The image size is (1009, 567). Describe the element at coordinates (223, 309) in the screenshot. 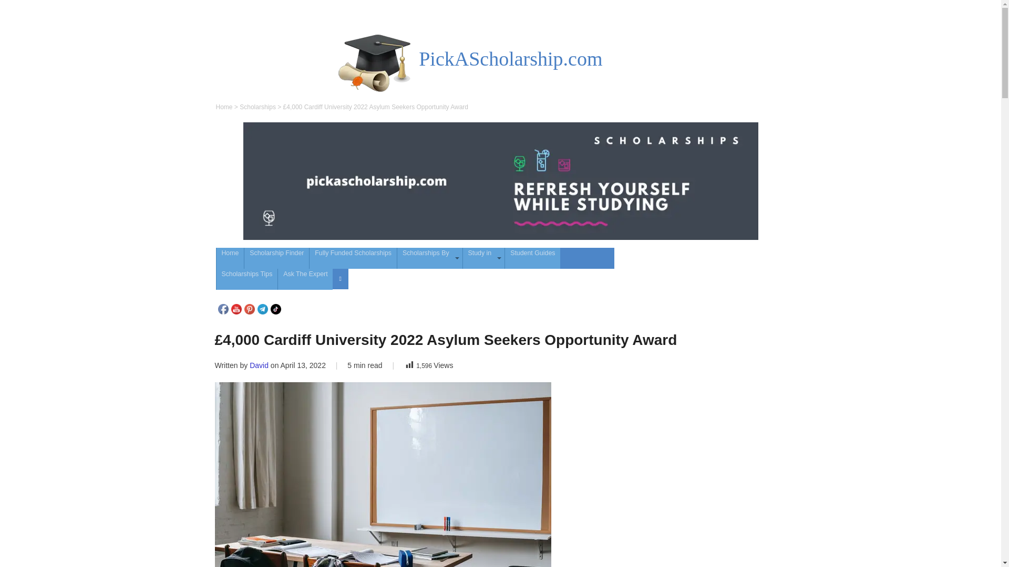

I see `Facebook` at that location.